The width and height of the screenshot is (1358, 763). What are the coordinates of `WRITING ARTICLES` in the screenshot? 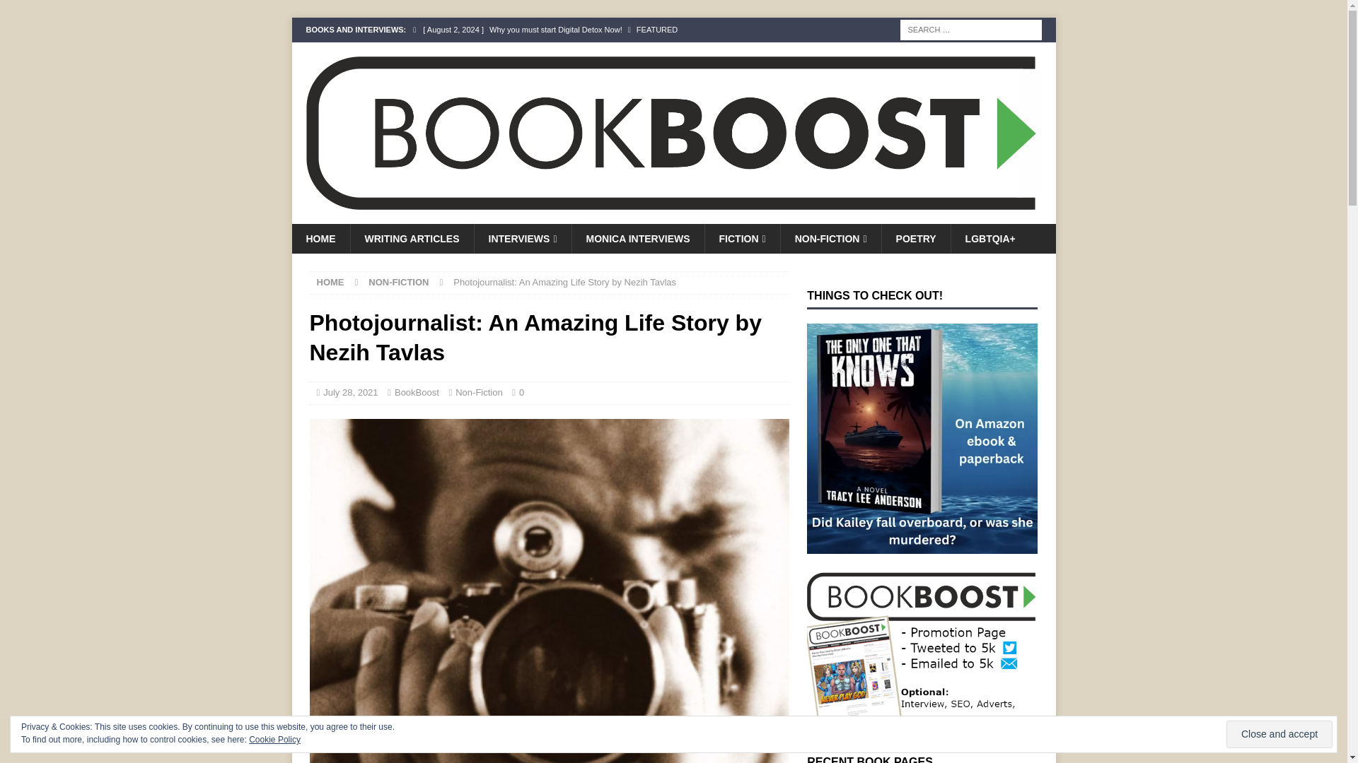 It's located at (410, 239).